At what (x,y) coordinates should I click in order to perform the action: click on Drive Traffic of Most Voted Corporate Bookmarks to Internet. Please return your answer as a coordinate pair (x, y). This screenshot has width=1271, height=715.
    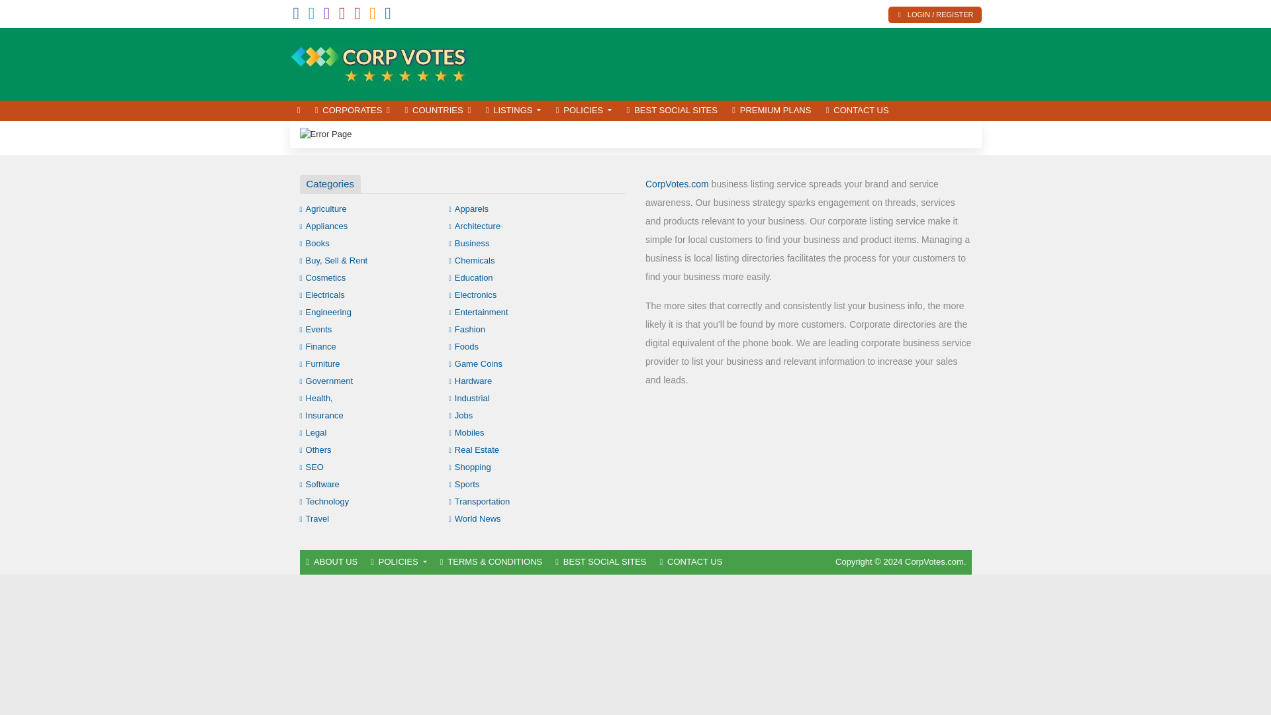
    Looking at the image, I should click on (379, 62).